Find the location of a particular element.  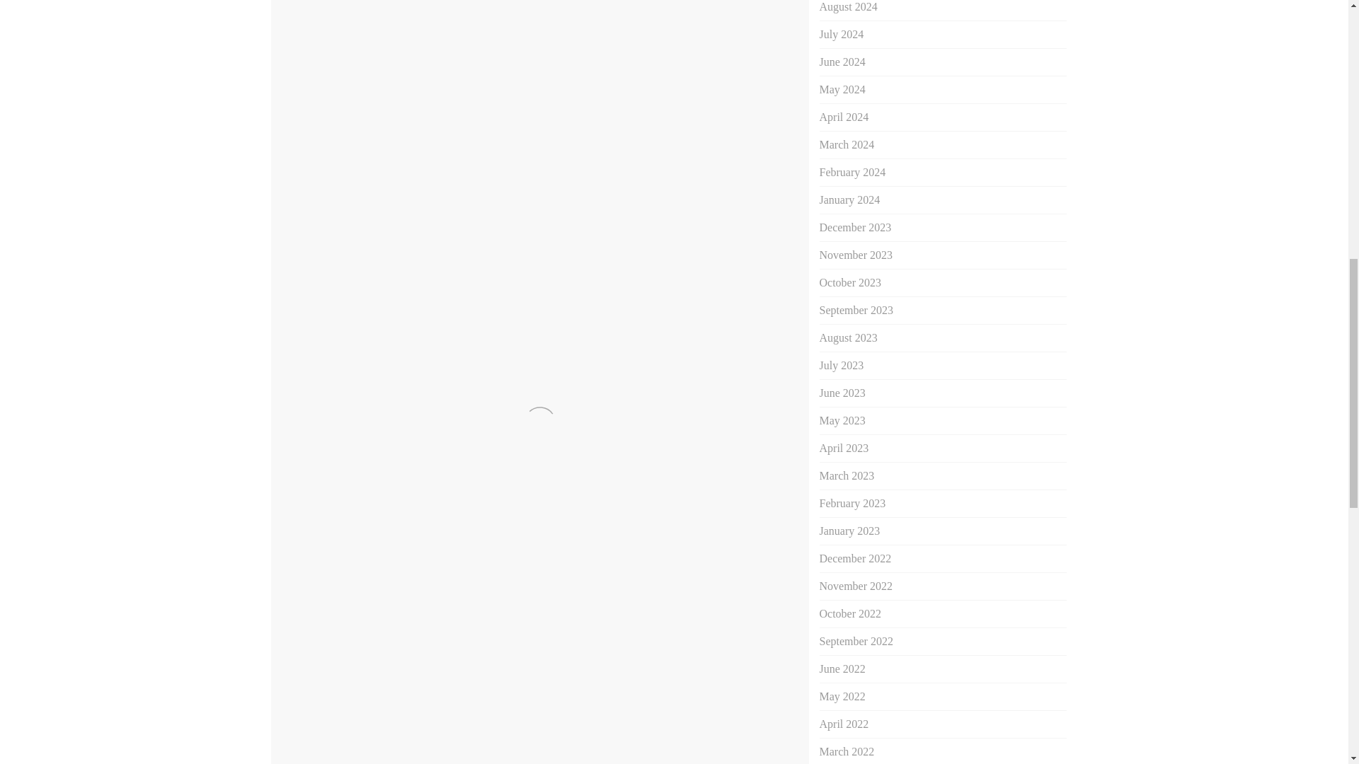

admin is located at coordinates (406, 376).